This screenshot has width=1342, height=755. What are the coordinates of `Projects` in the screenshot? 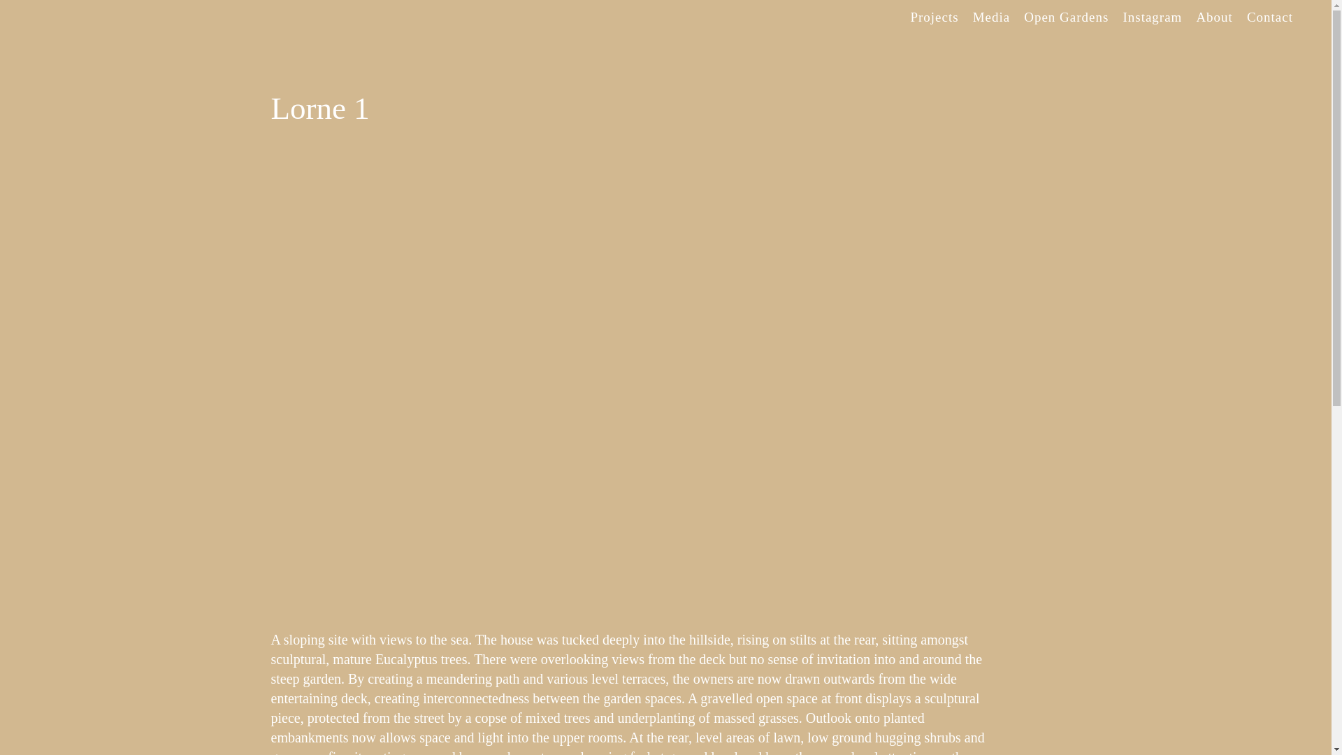 It's located at (934, 17).